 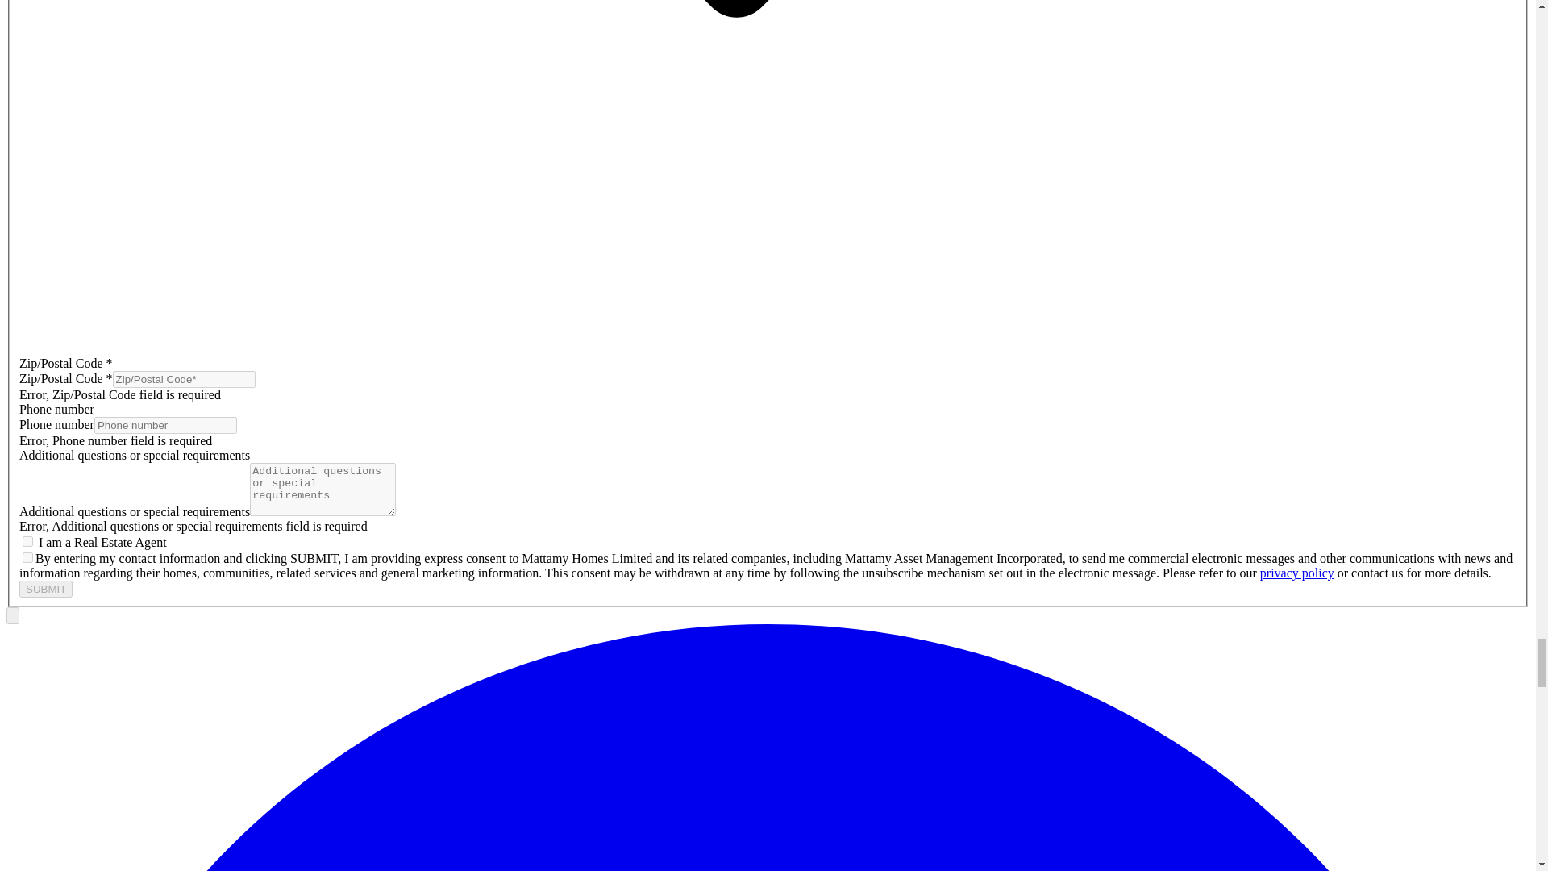 I want to click on privacy policy, so click(x=1296, y=573).